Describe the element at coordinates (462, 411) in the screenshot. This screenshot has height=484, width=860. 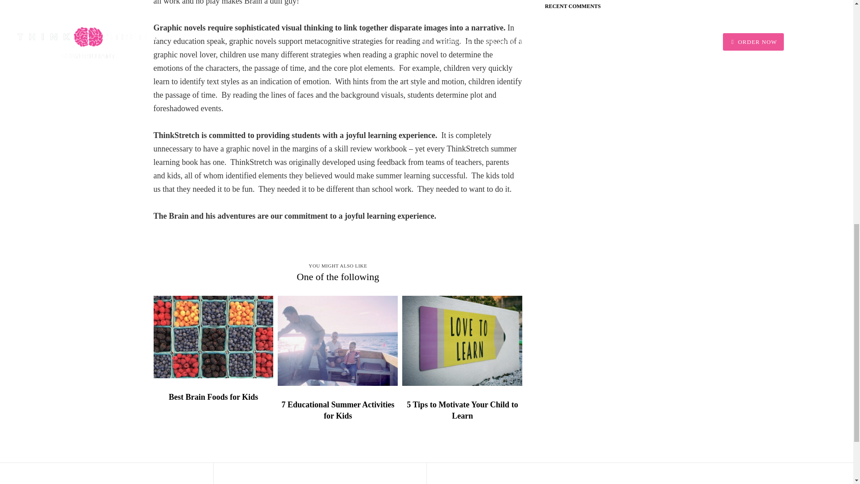
I see `5 Tips to Motivate Your Child to Learn` at that location.